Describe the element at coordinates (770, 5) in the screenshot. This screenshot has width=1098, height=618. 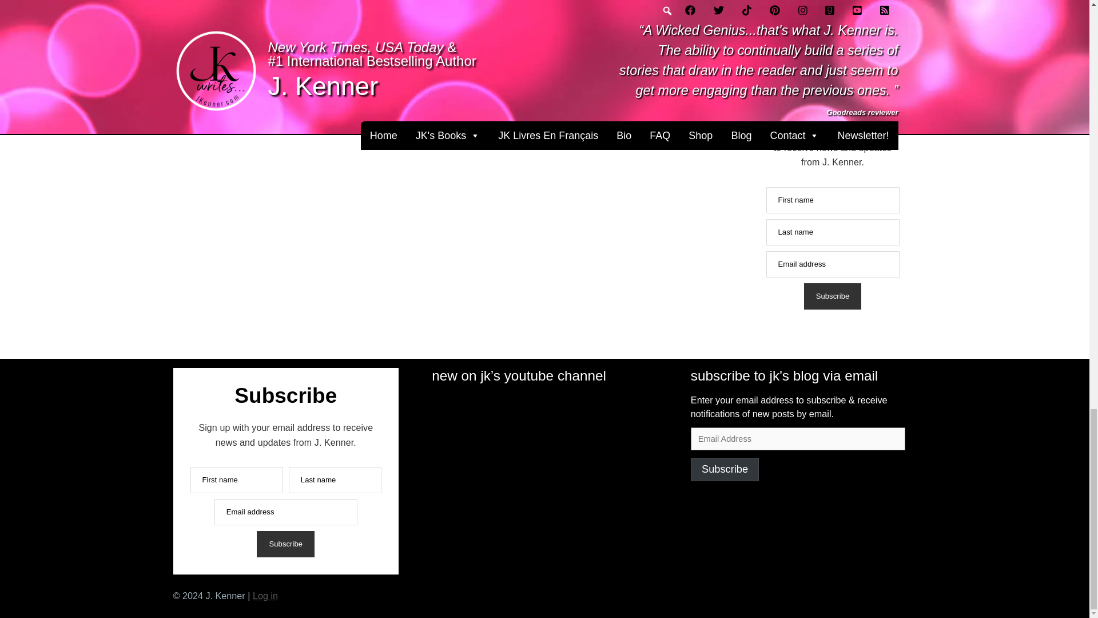
I see `Submit` at that location.